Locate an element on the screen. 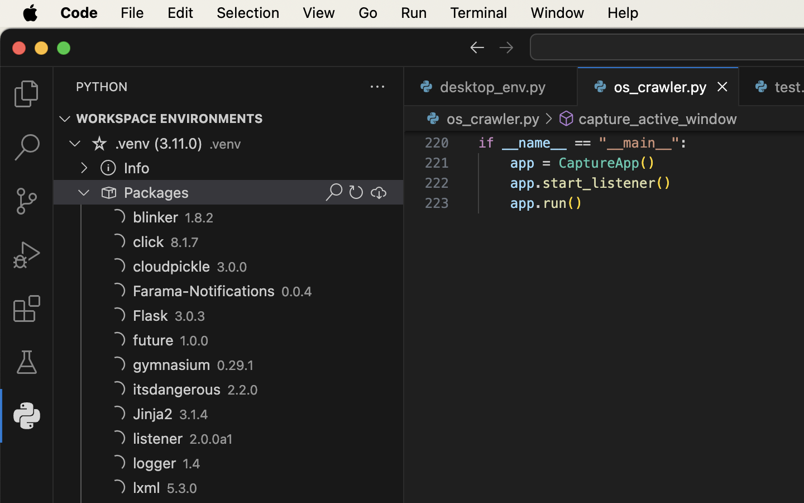 This screenshot has width=804, height=503.  is located at coordinates (477, 47).